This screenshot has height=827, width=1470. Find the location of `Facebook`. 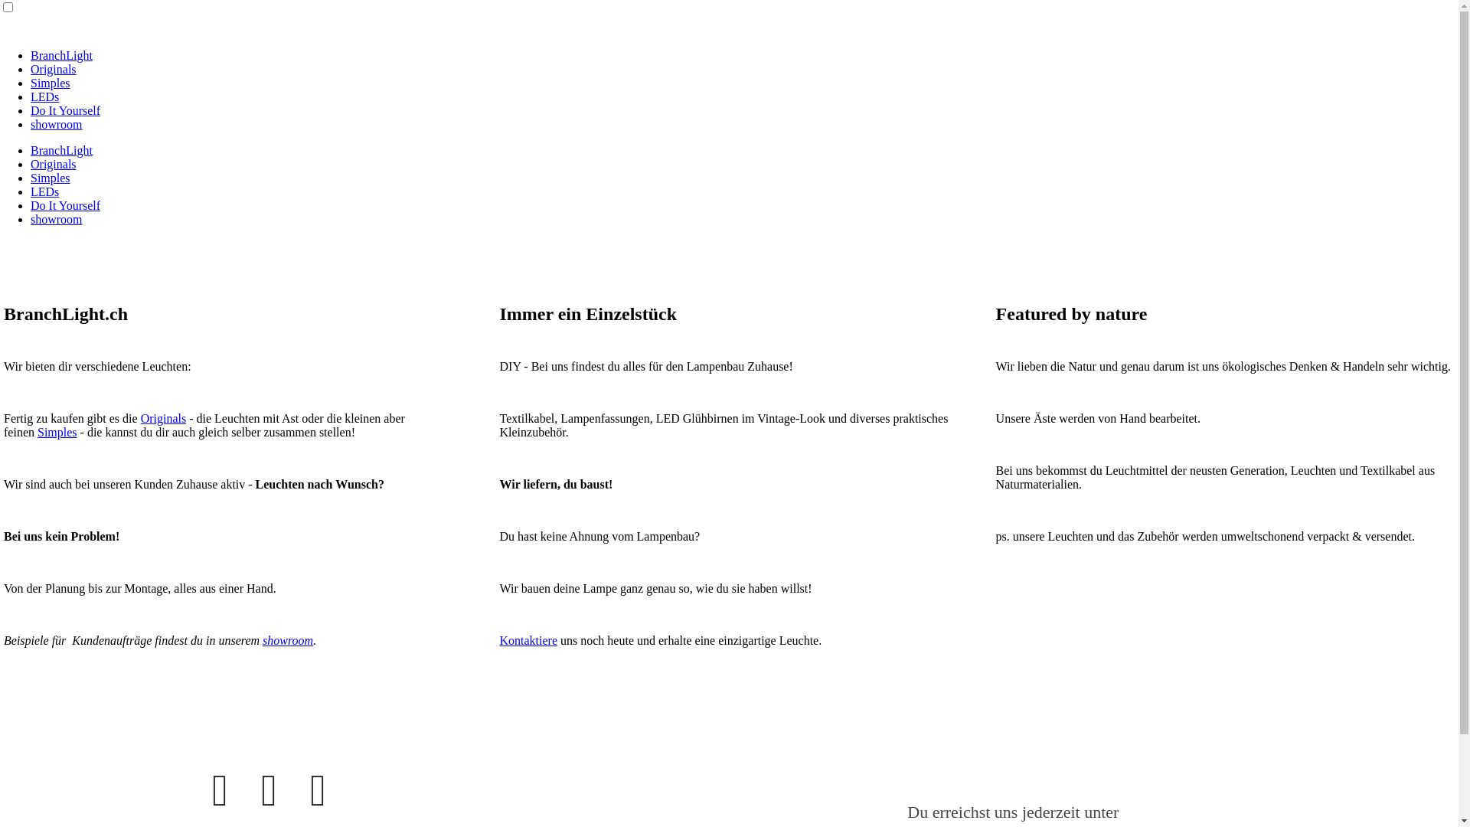

Facebook is located at coordinates (220, 791).